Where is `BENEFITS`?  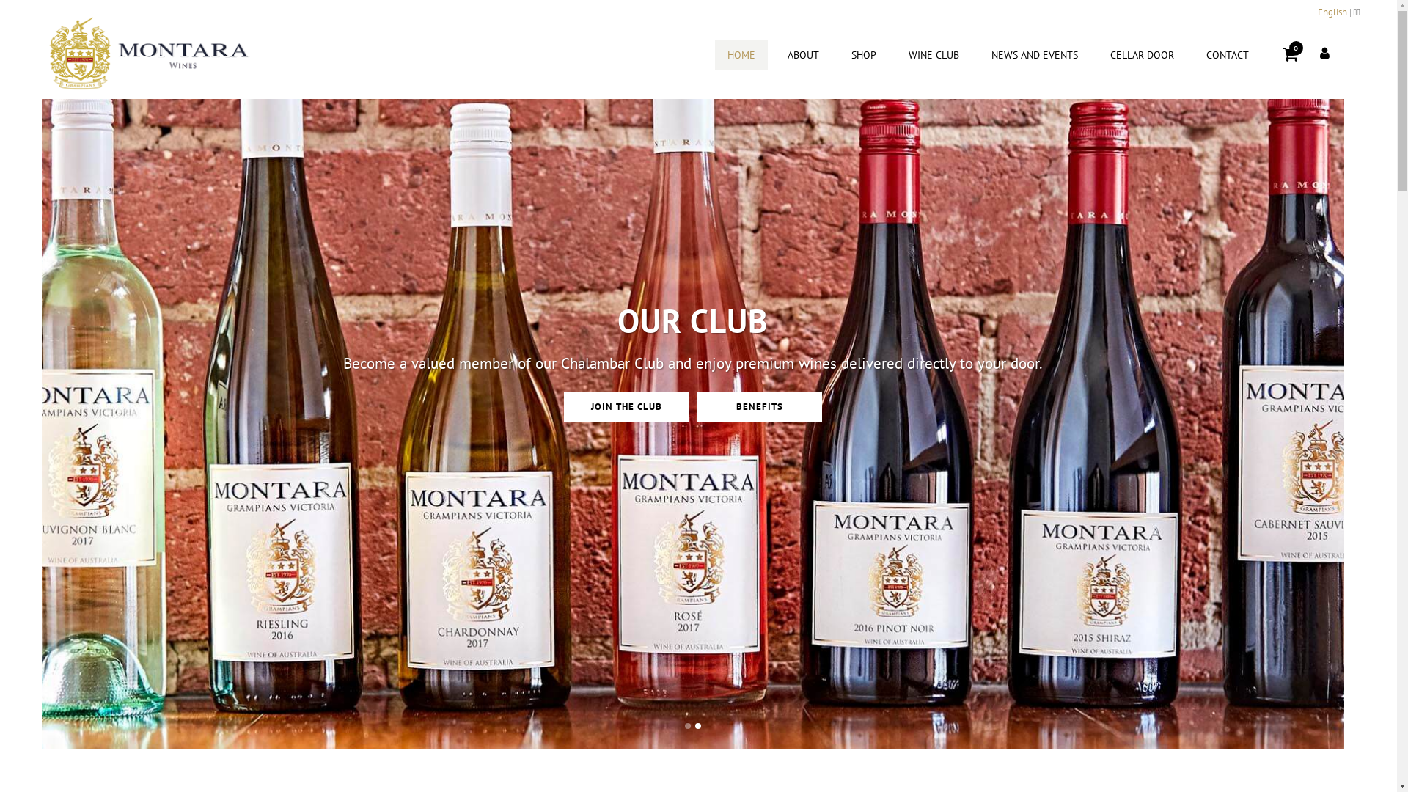 BENEFITS is located at coordinates (760, 432).